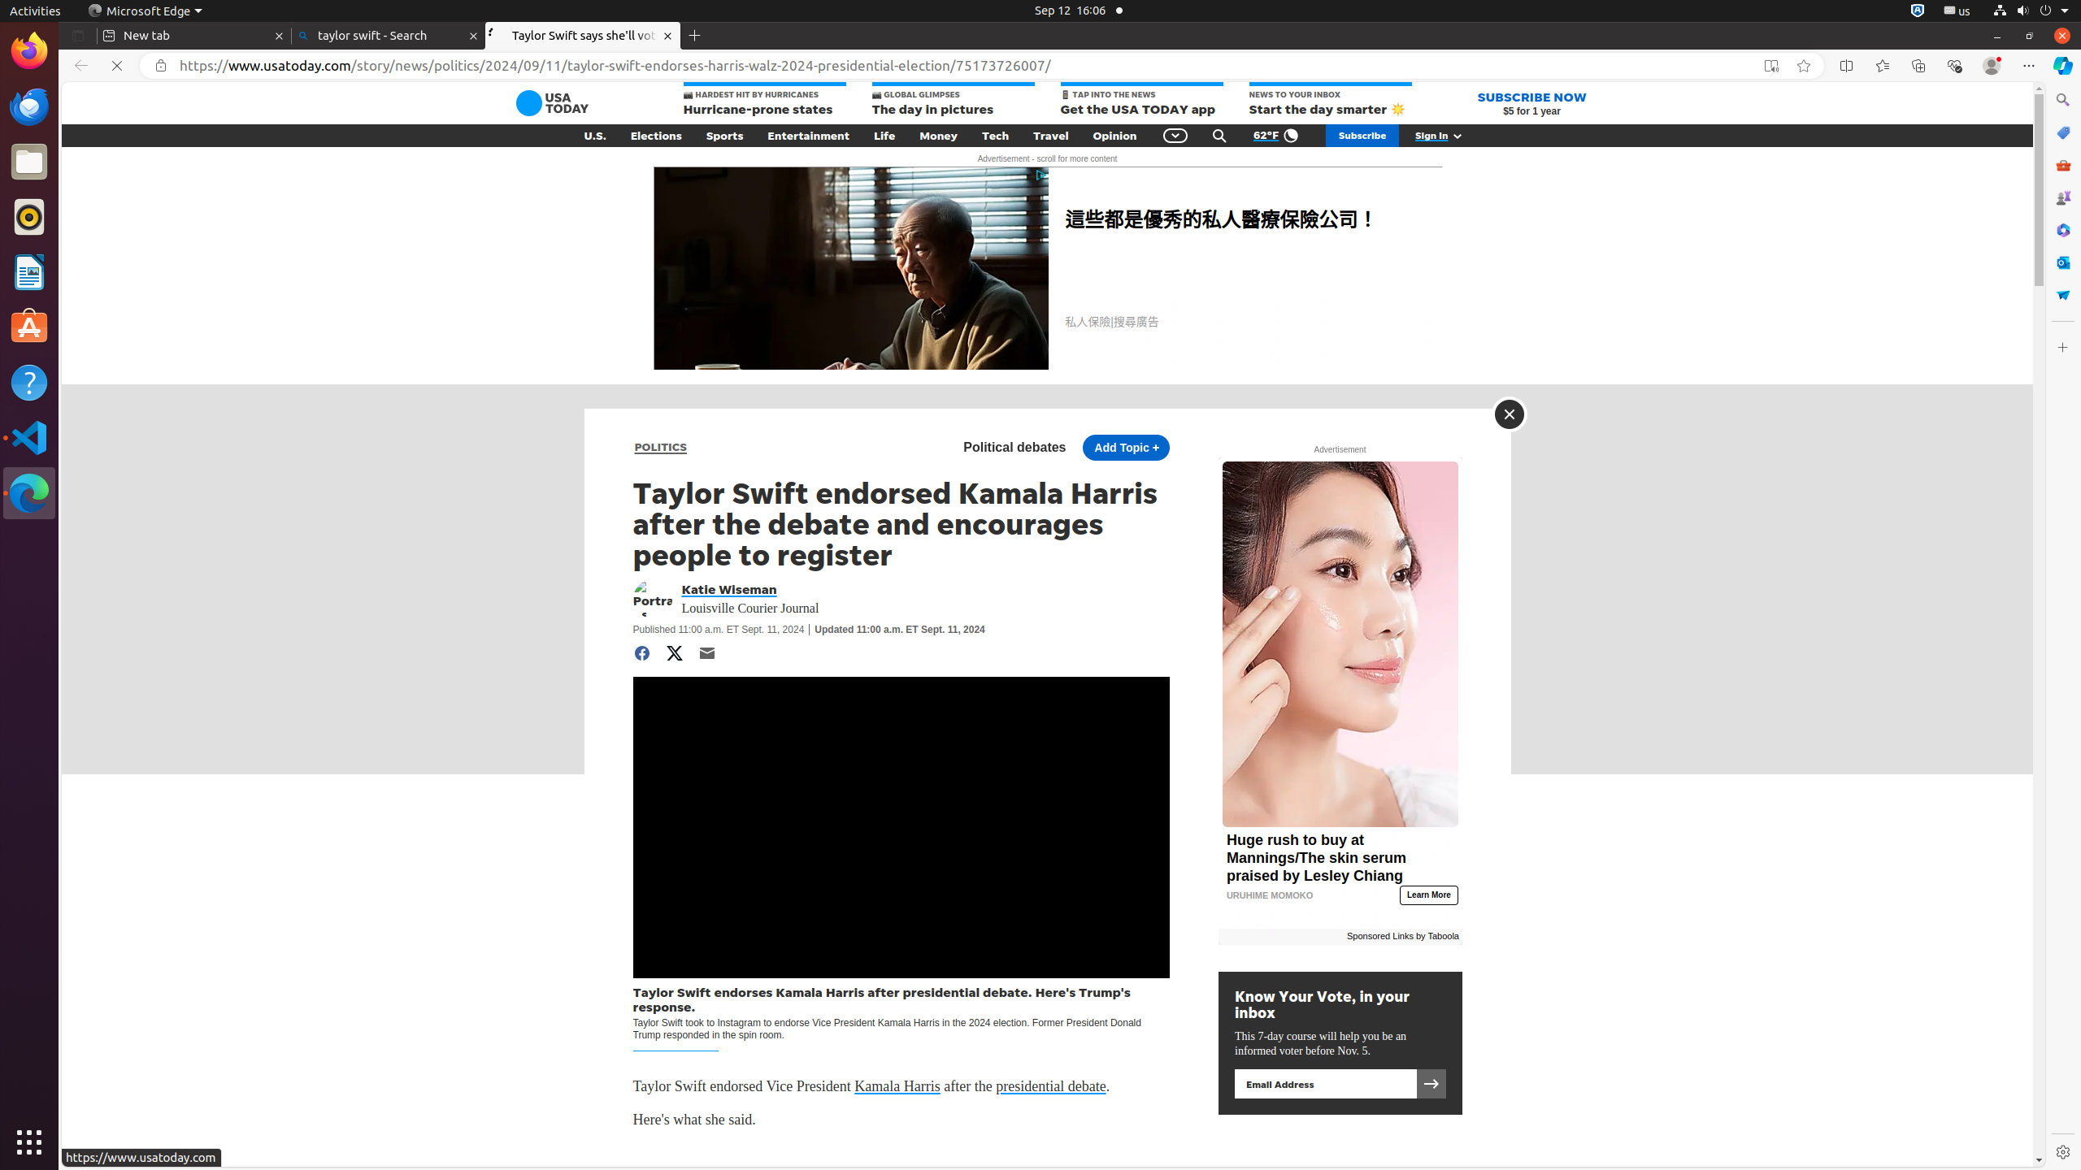  Describe the element at coordinates (280, 36) in the screenshot. I see `Close tab` at that location.